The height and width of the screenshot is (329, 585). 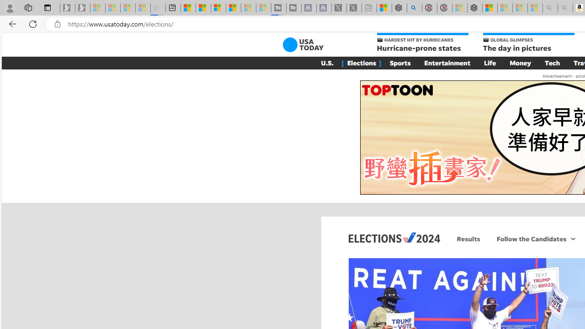 I want to click on New tab - Sleeping, so click(x=369, y=8).